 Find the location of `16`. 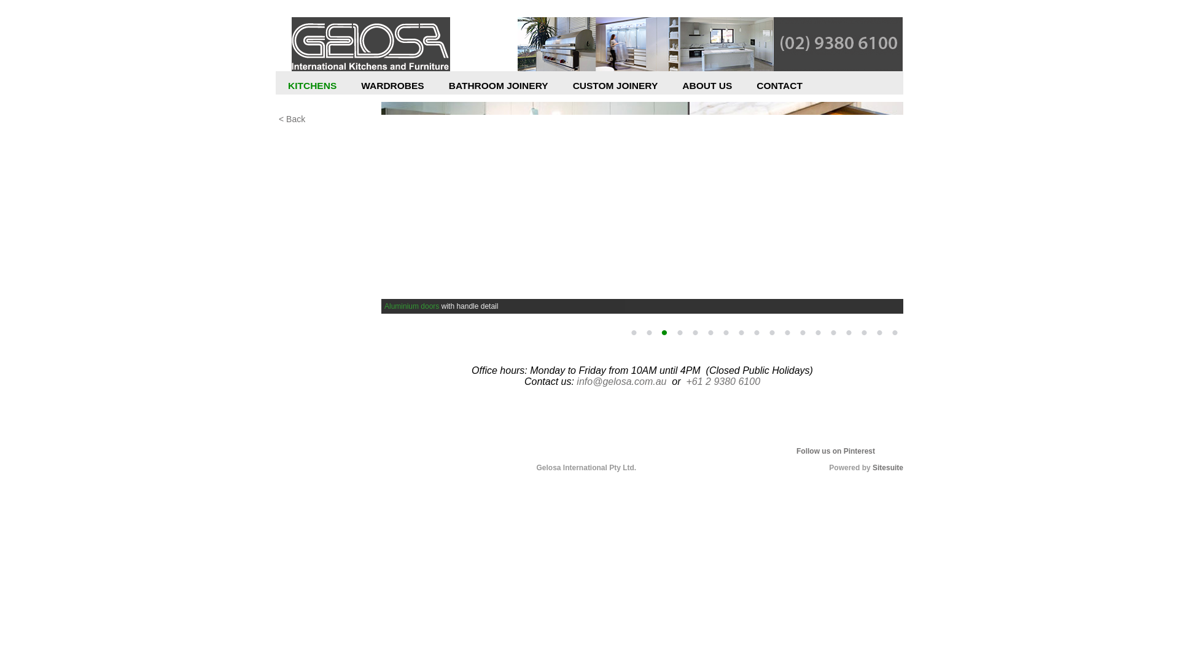

16 is located at coordinates (864, 333).